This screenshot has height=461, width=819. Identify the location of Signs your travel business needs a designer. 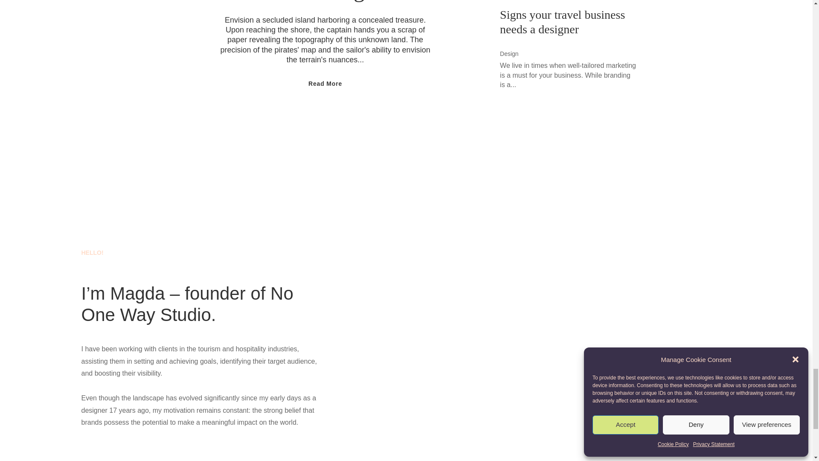
(562, 22).